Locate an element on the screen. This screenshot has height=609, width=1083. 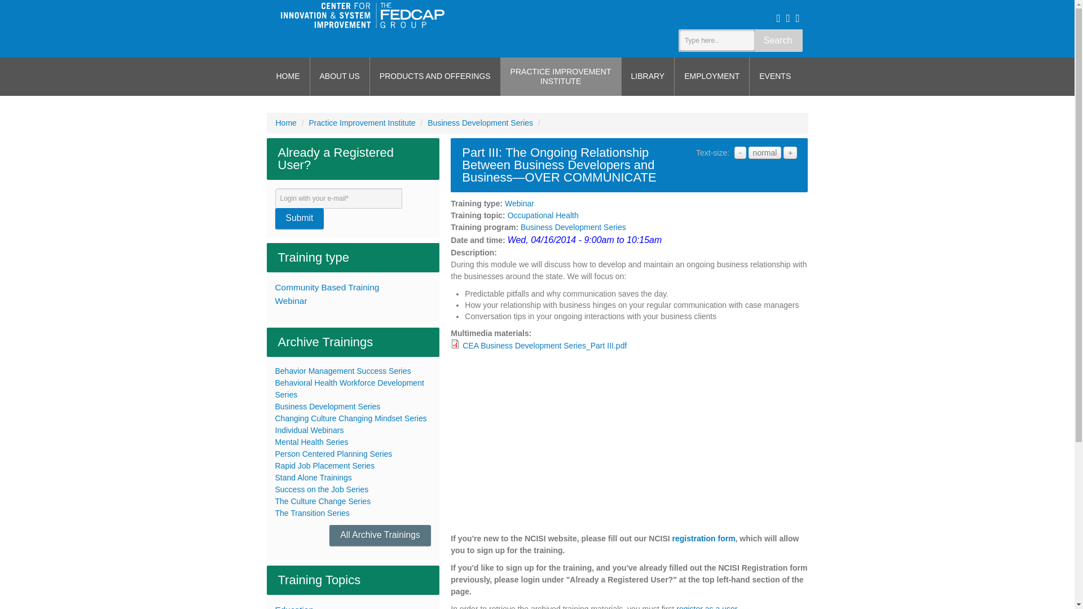
ABOUT US is located at coordinates (380, 535).